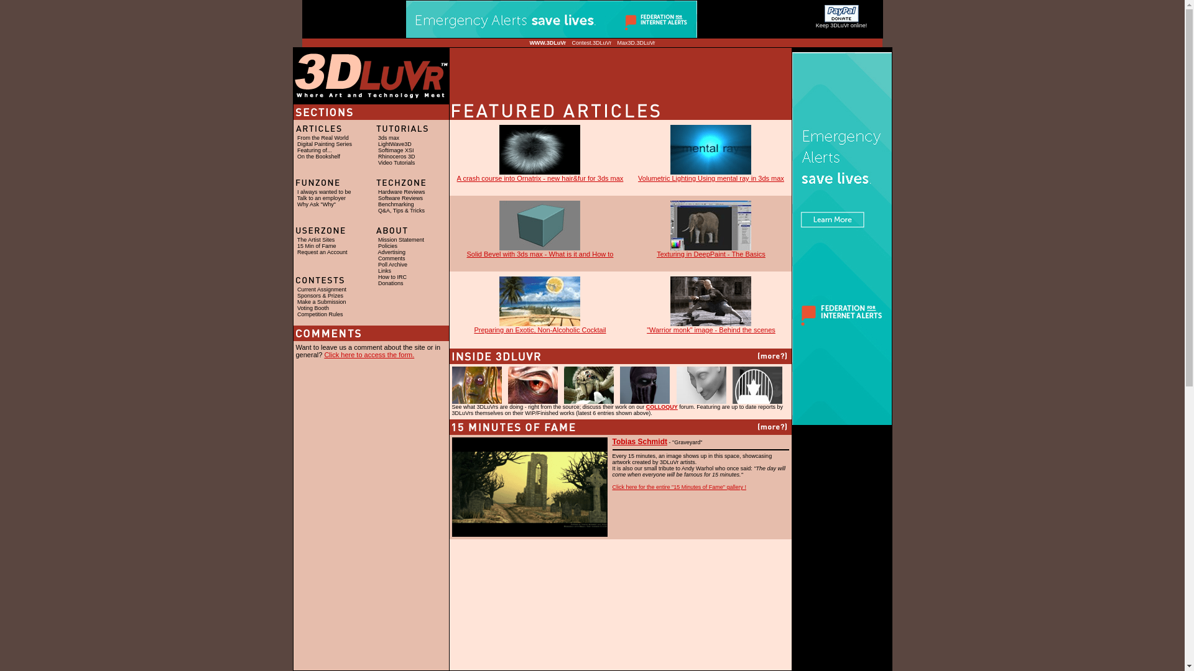 The height and width of the screenshot is (671, 1194). I want to click on Texturing in DeepPaint - The Basics, so click(711, 251).